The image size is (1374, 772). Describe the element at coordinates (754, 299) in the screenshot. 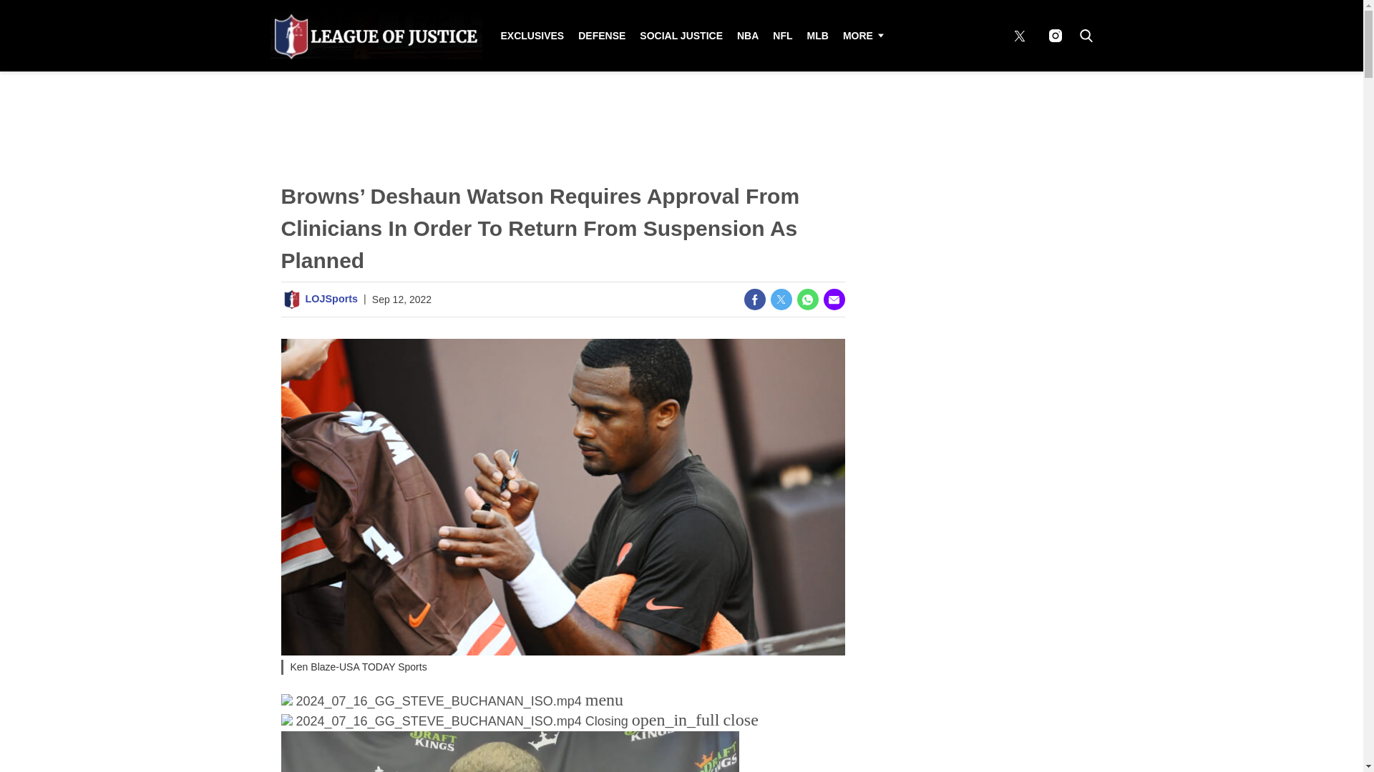

I see `Share on Facebook` at that location.